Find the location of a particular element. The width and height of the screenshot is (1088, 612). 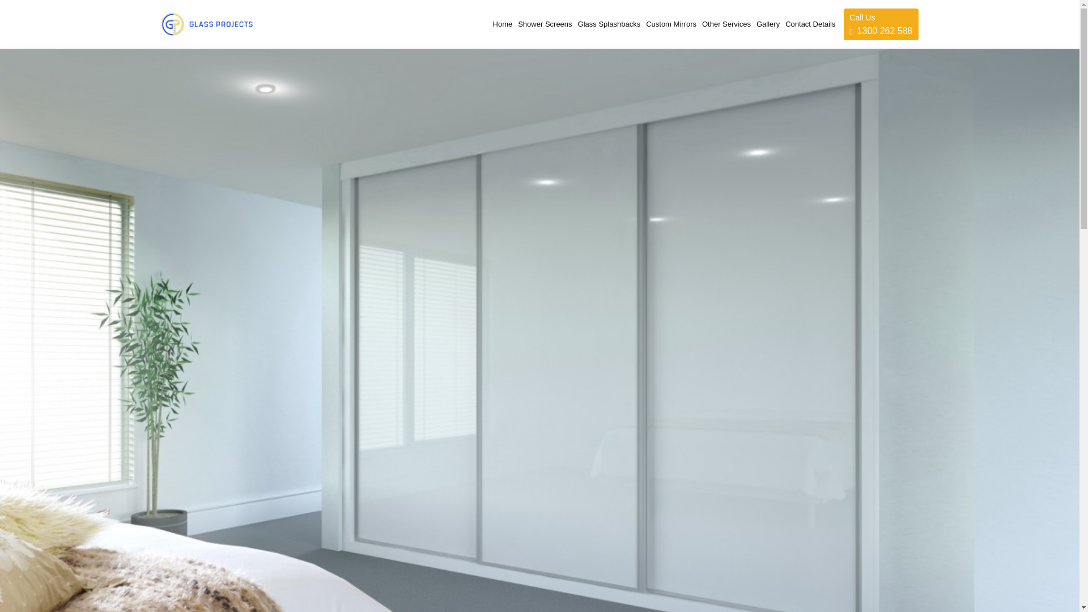

Custom Mirrors is located at coordinates (668, 24).